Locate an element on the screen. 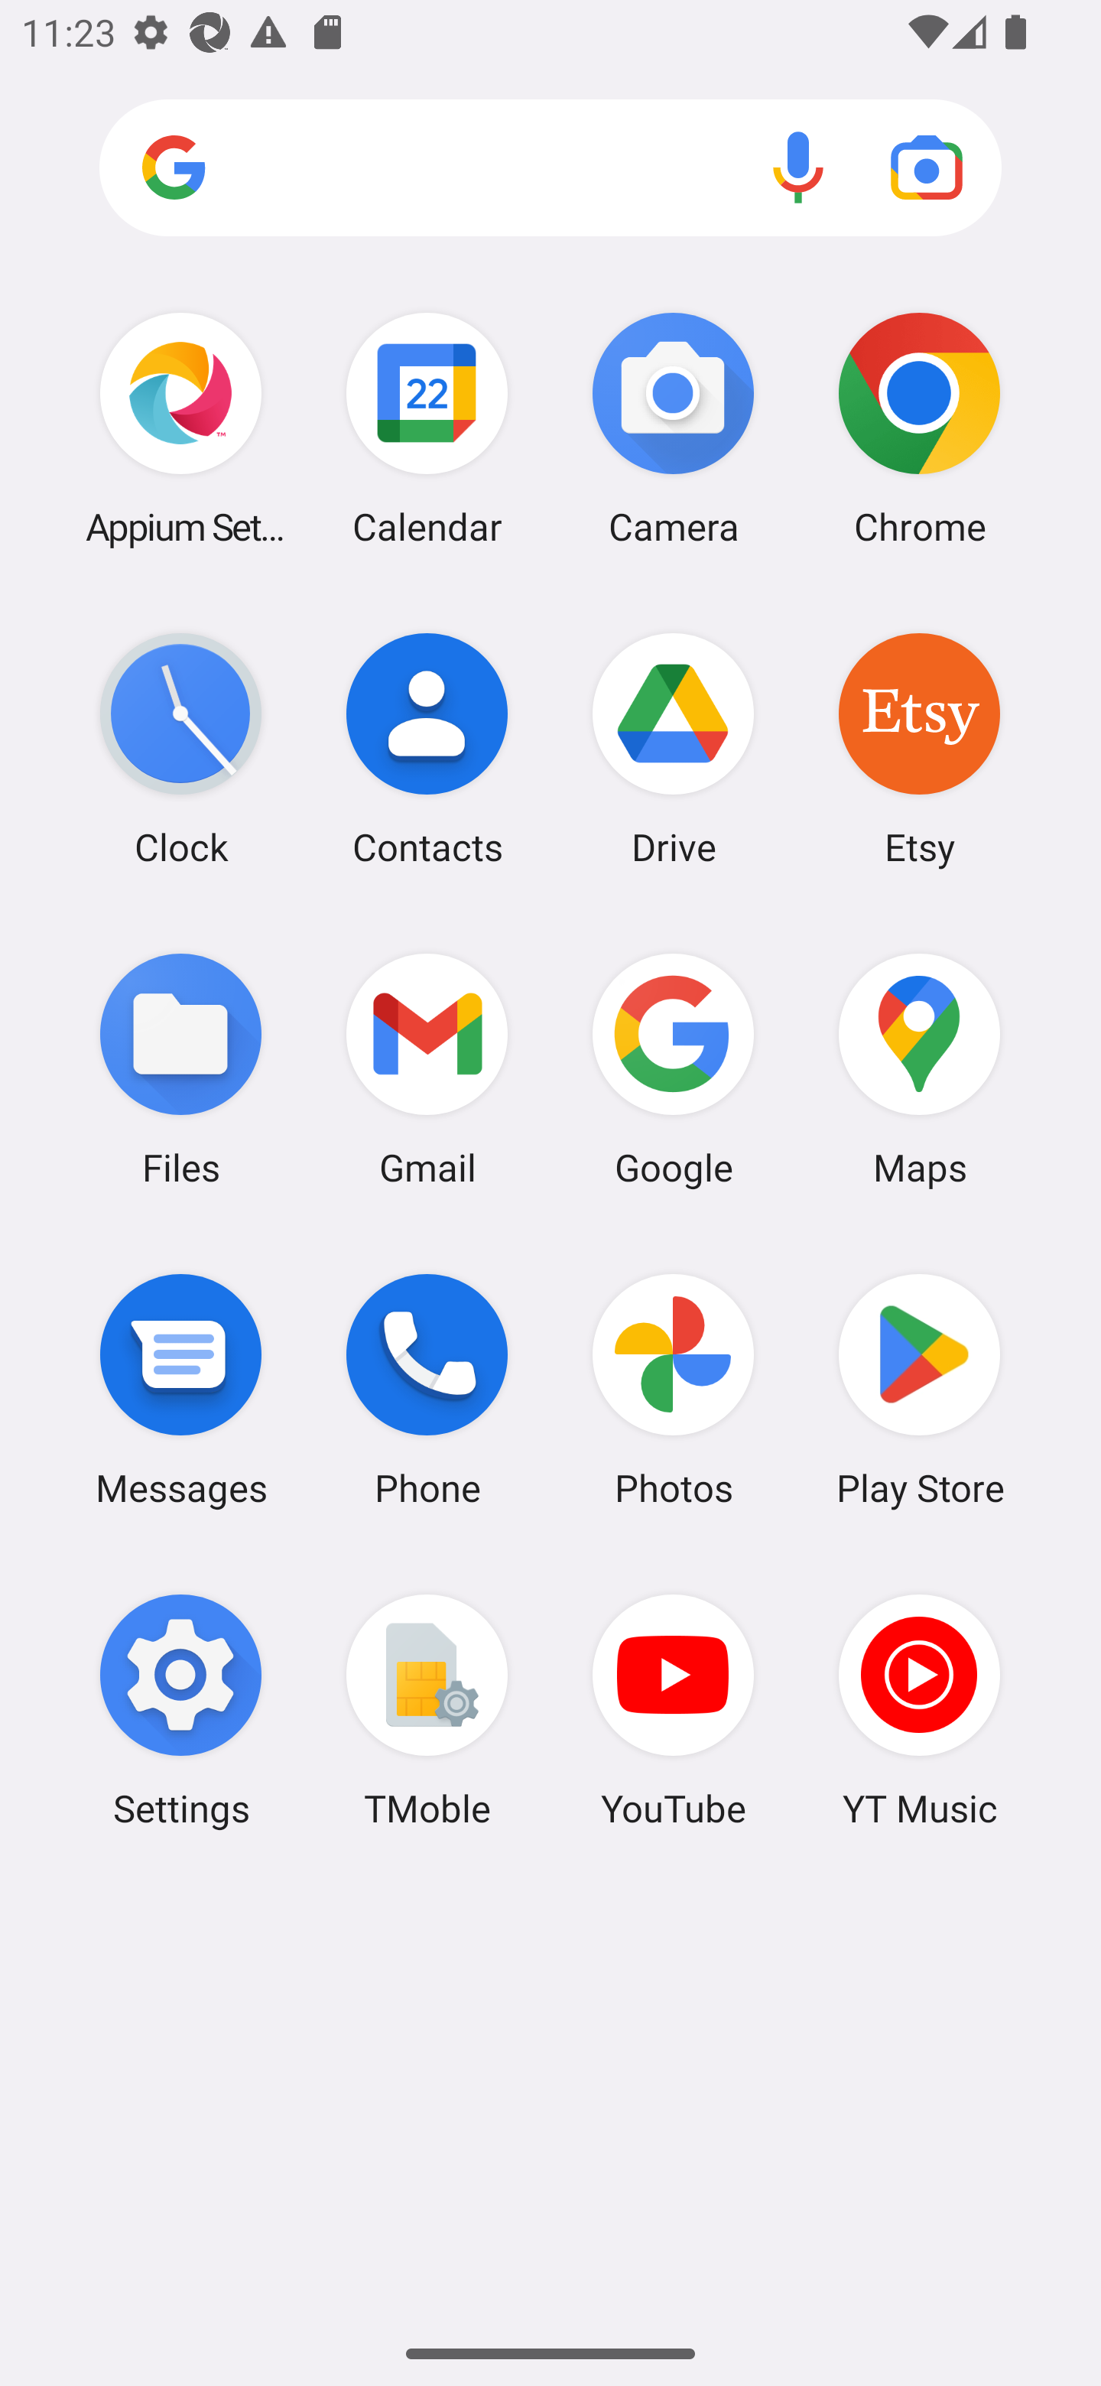 This screenshot has height=2386, width=1101. YouTube is located at coordinates (674, 1711).